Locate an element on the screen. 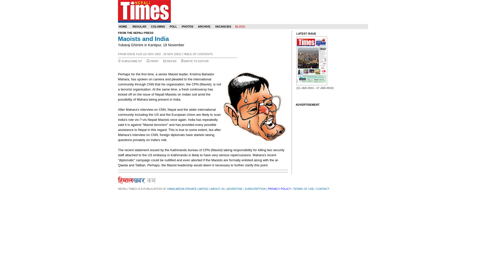 The image size is (486, 273). COLUMNS is located at coordinates (158, 27).